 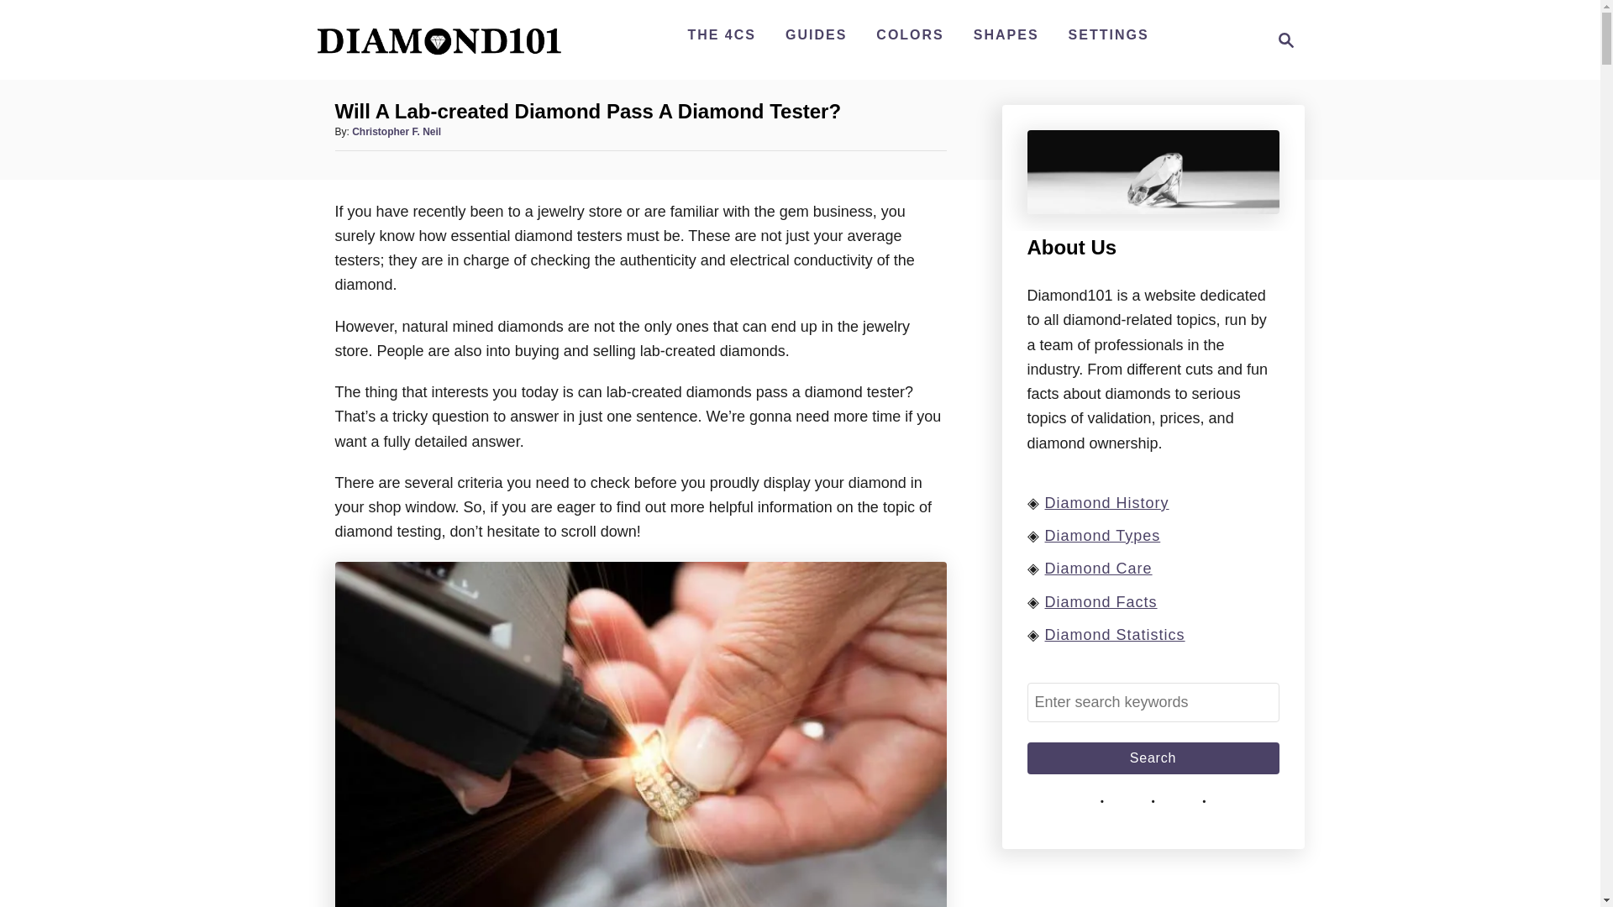 What do you see at coordinates (1280, 40) in the screenshot?
I see `GUIDES` at bounding box center [1280, 40].